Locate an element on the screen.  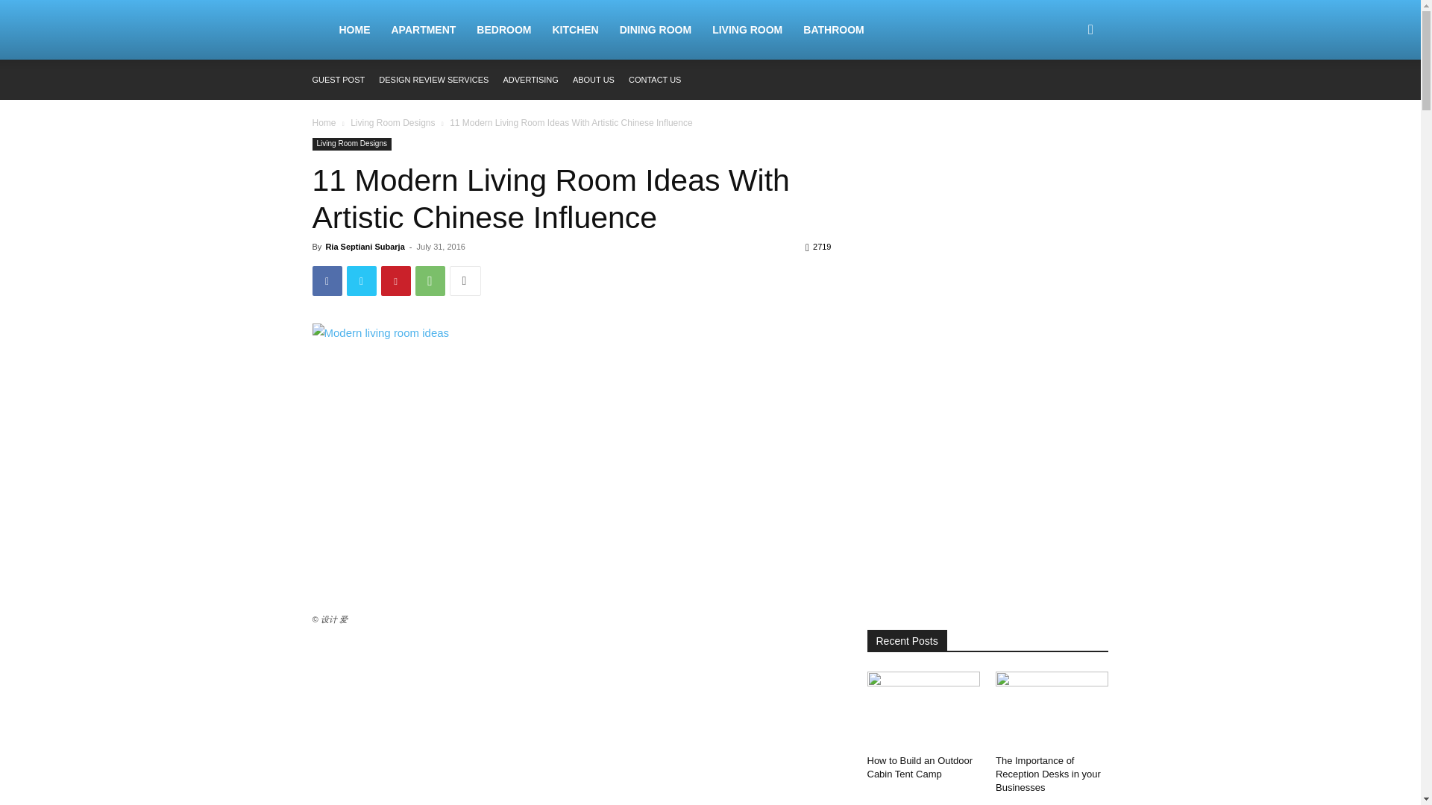
More is located at coordinates (464, 281).